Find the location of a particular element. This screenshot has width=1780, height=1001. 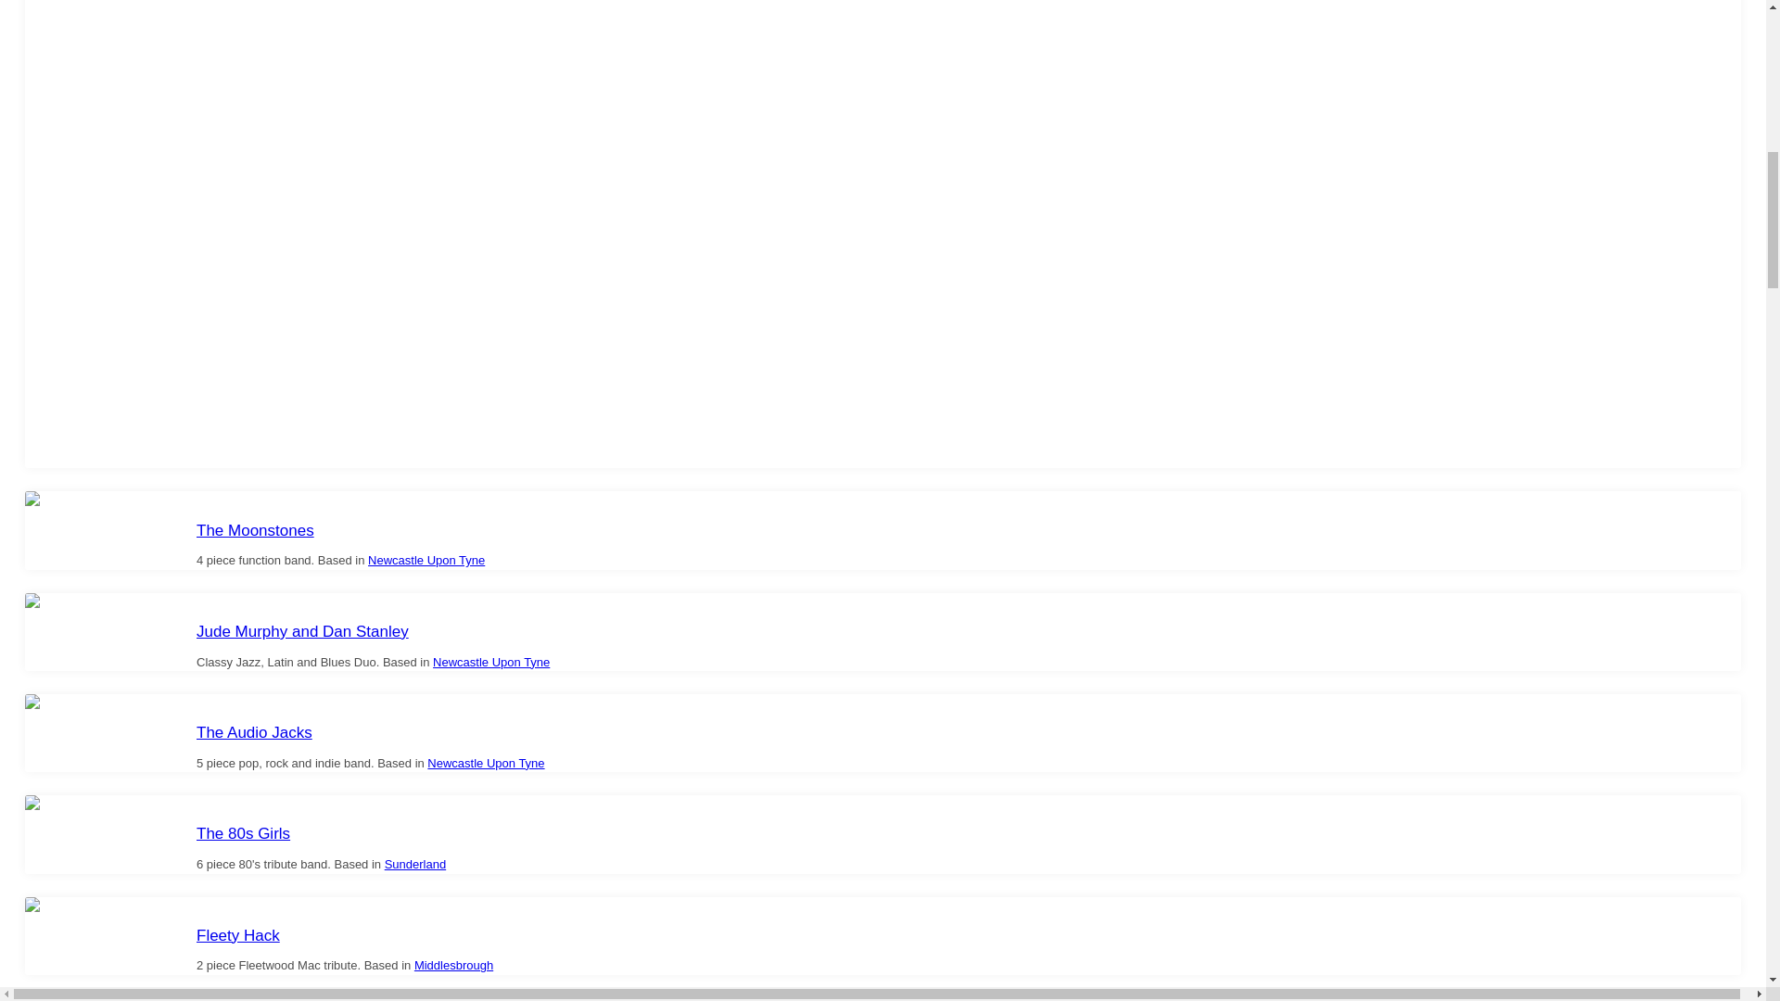

The 80s Girls is located at coordinates (243, 833).